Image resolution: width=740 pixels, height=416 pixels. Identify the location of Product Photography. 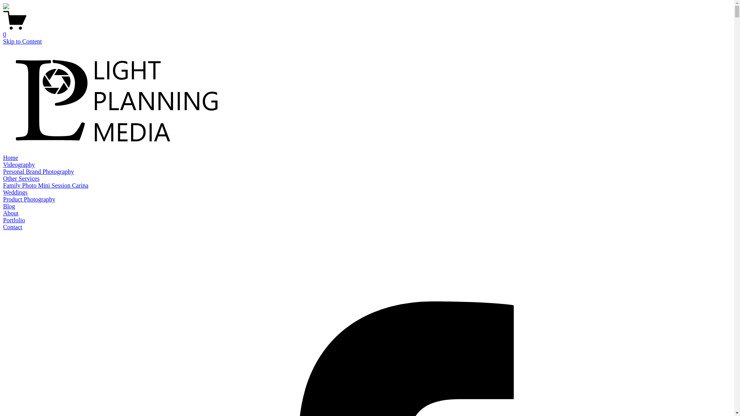
(29, 199).